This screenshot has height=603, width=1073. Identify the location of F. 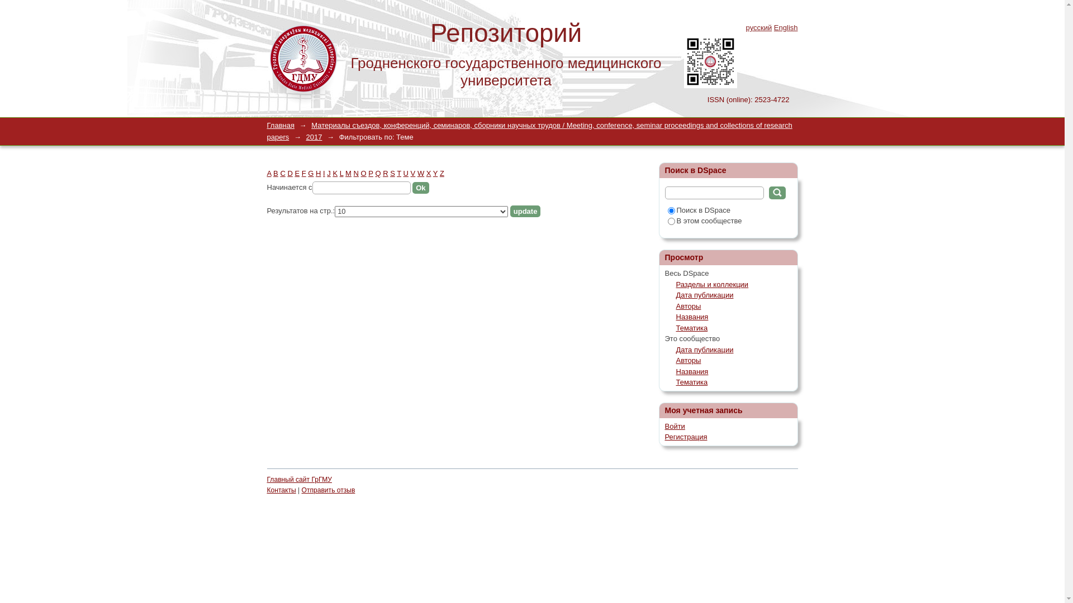
(304, 173).